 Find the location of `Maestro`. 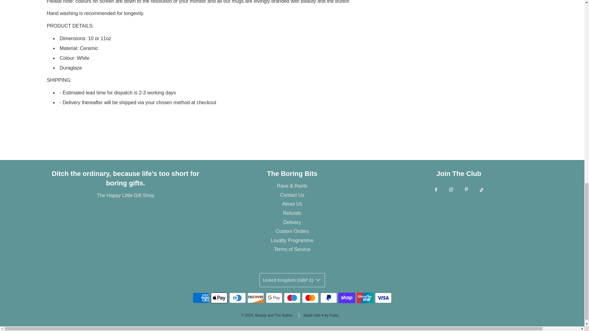

Maestro is located at coordinates (292, 298).